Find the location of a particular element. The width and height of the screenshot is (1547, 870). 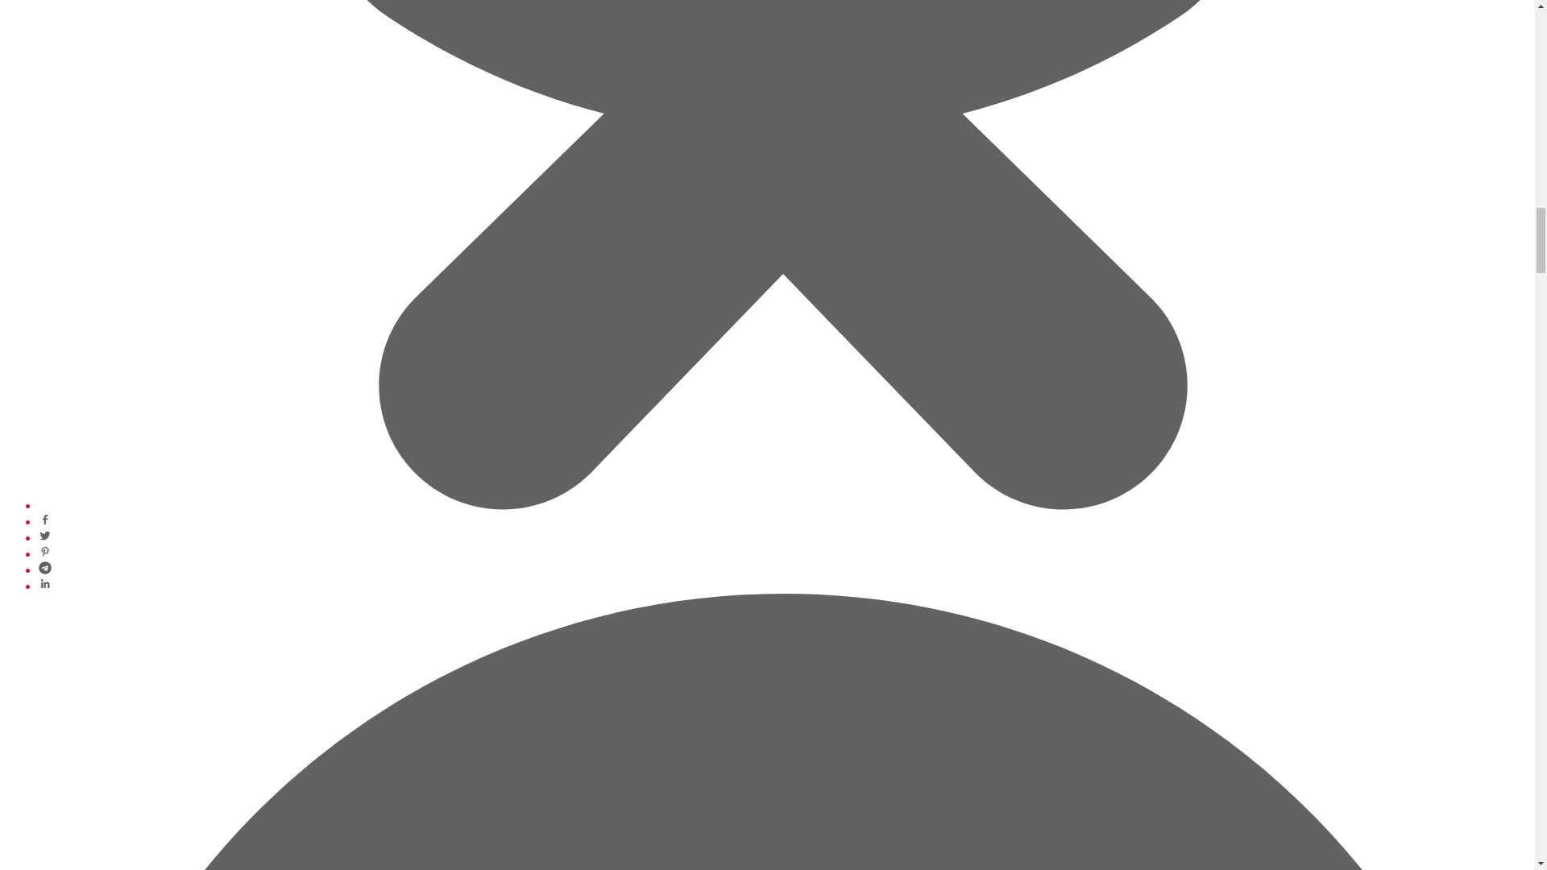

Pinterest is located at coordinates (45, 553).